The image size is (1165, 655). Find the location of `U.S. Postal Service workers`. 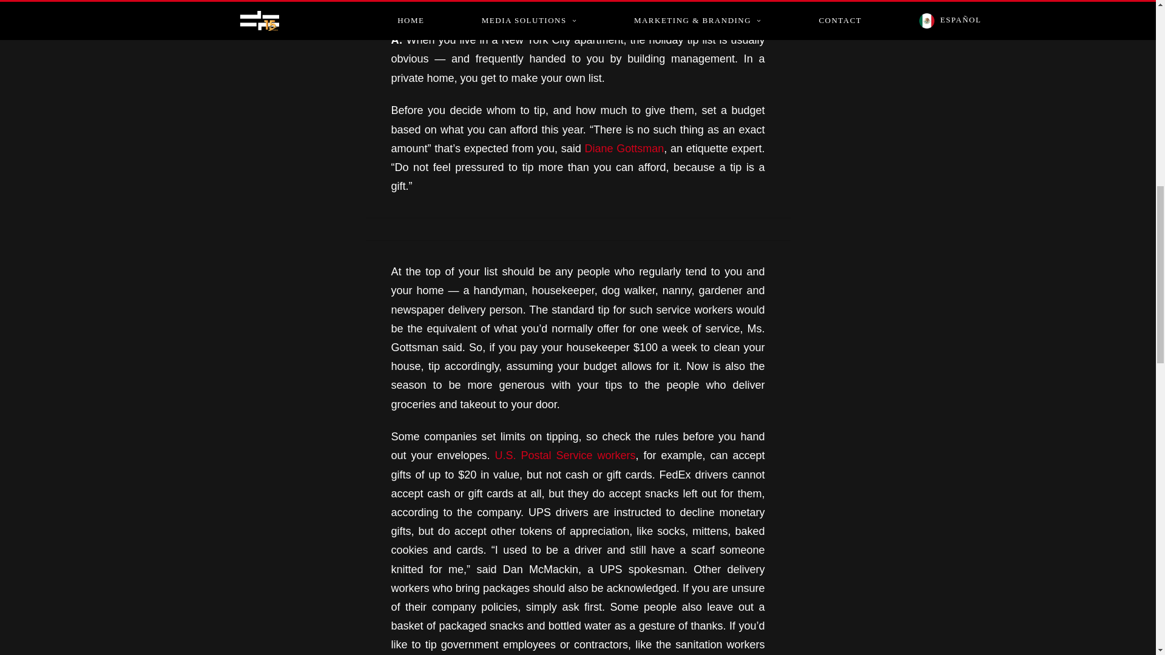

U.S. Postal Service workers is located at coordinates (566, 455).